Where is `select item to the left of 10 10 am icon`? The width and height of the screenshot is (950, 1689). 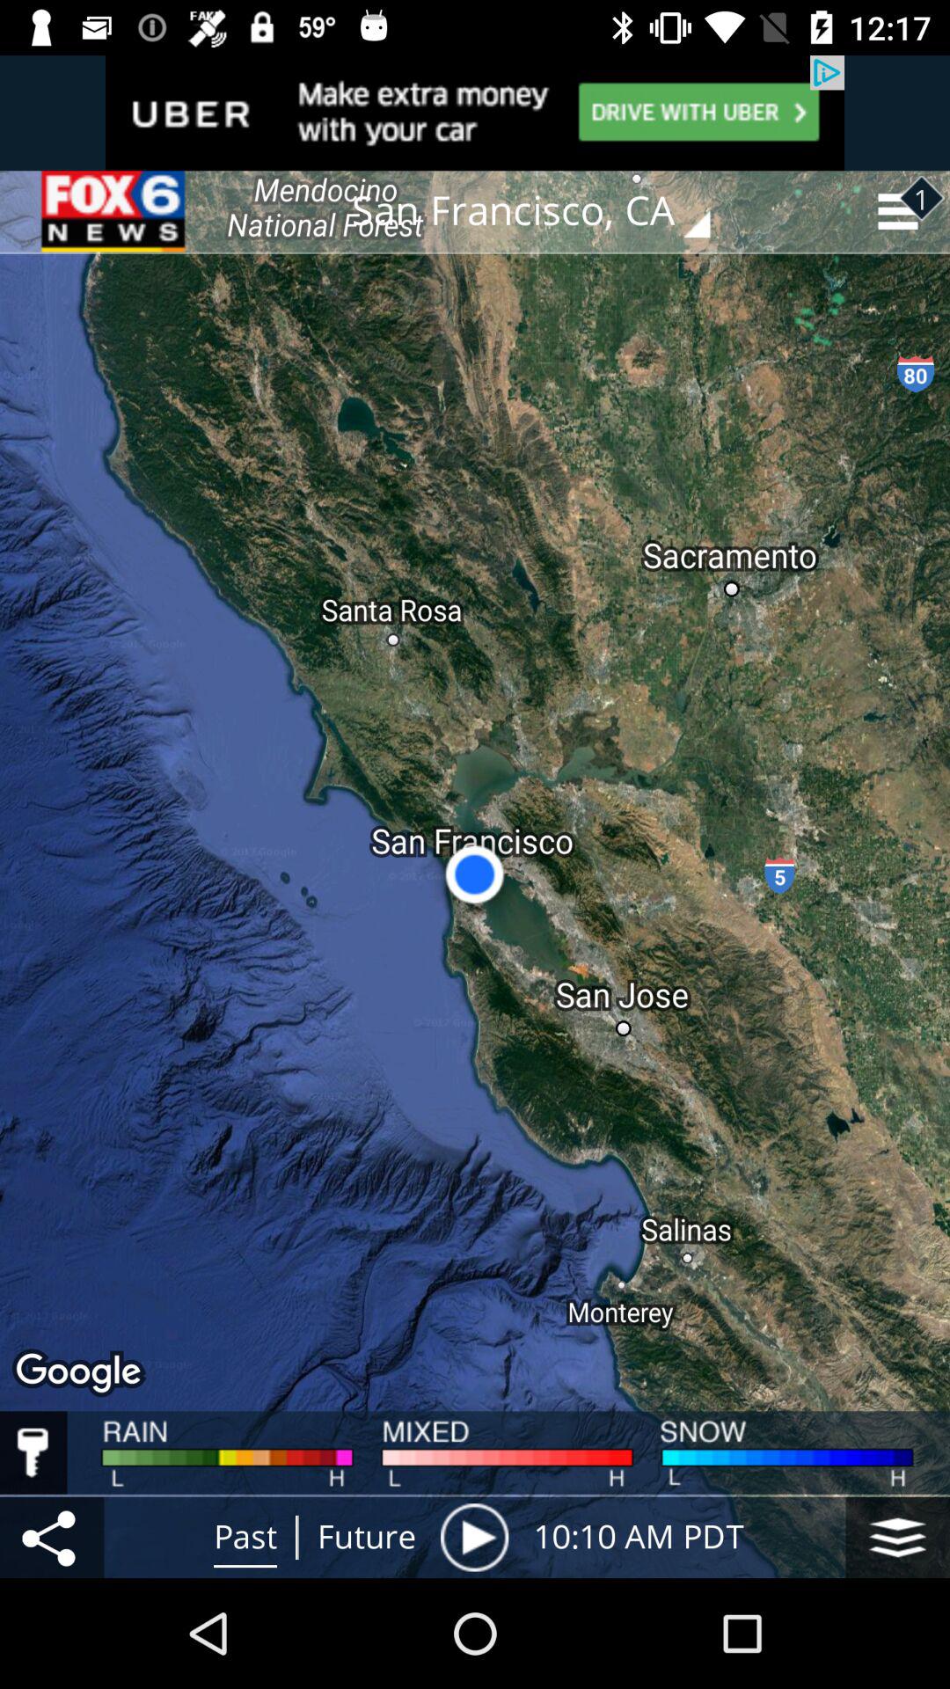 select item to the left of 10 10 am icon is located at coordinates (474, 1537).